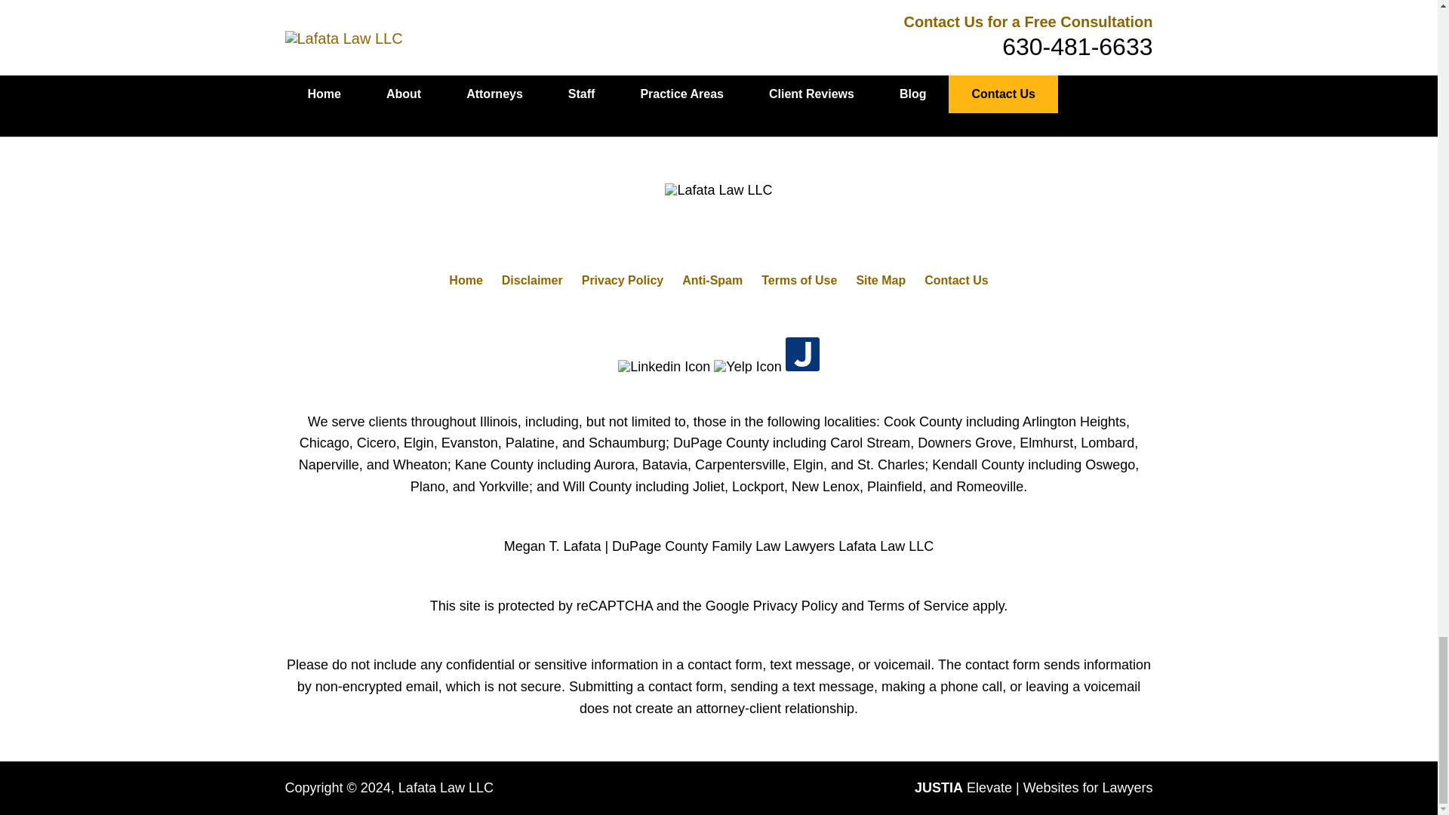  What do you see at coordinates (664, 367) in the screenshot?
I see `Linkedin` at bounding box center [664, 367].